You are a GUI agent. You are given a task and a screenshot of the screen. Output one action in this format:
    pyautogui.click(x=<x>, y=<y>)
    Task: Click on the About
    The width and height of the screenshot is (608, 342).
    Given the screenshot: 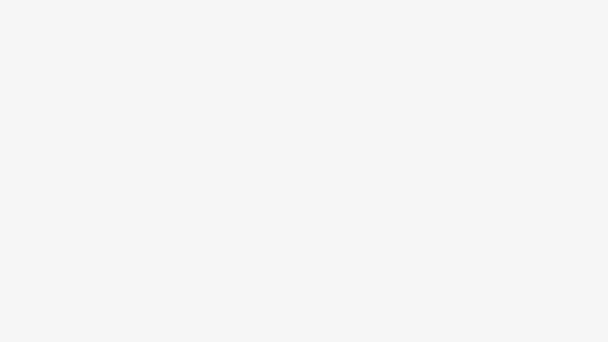 What is the action you would take?
    pyautogui.click(x=99, y=82)
    